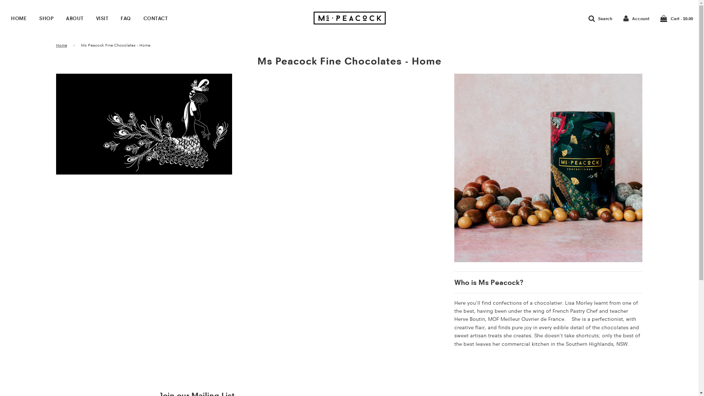  I want to click on SHOP, so click(46, 18).